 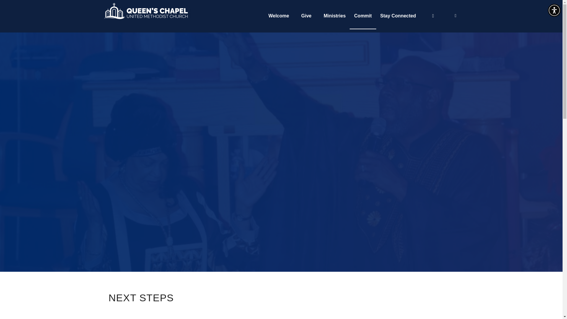 What do you see at coordinates (554, 10) in the screenshot?
I see `Accessibility Menu` at bounding box center [554, 10].